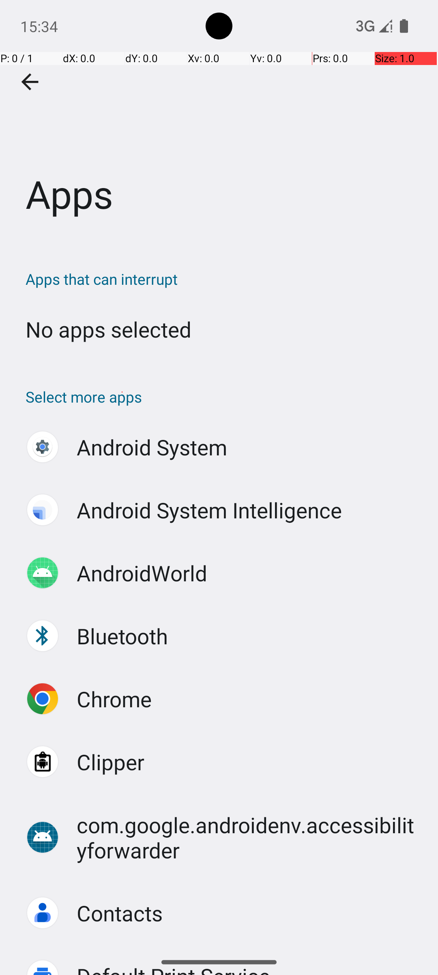 This screenshot has width=438, height=975. I want to click on com.google.androidenv.accessibilityforwarder, so click(249, 838).